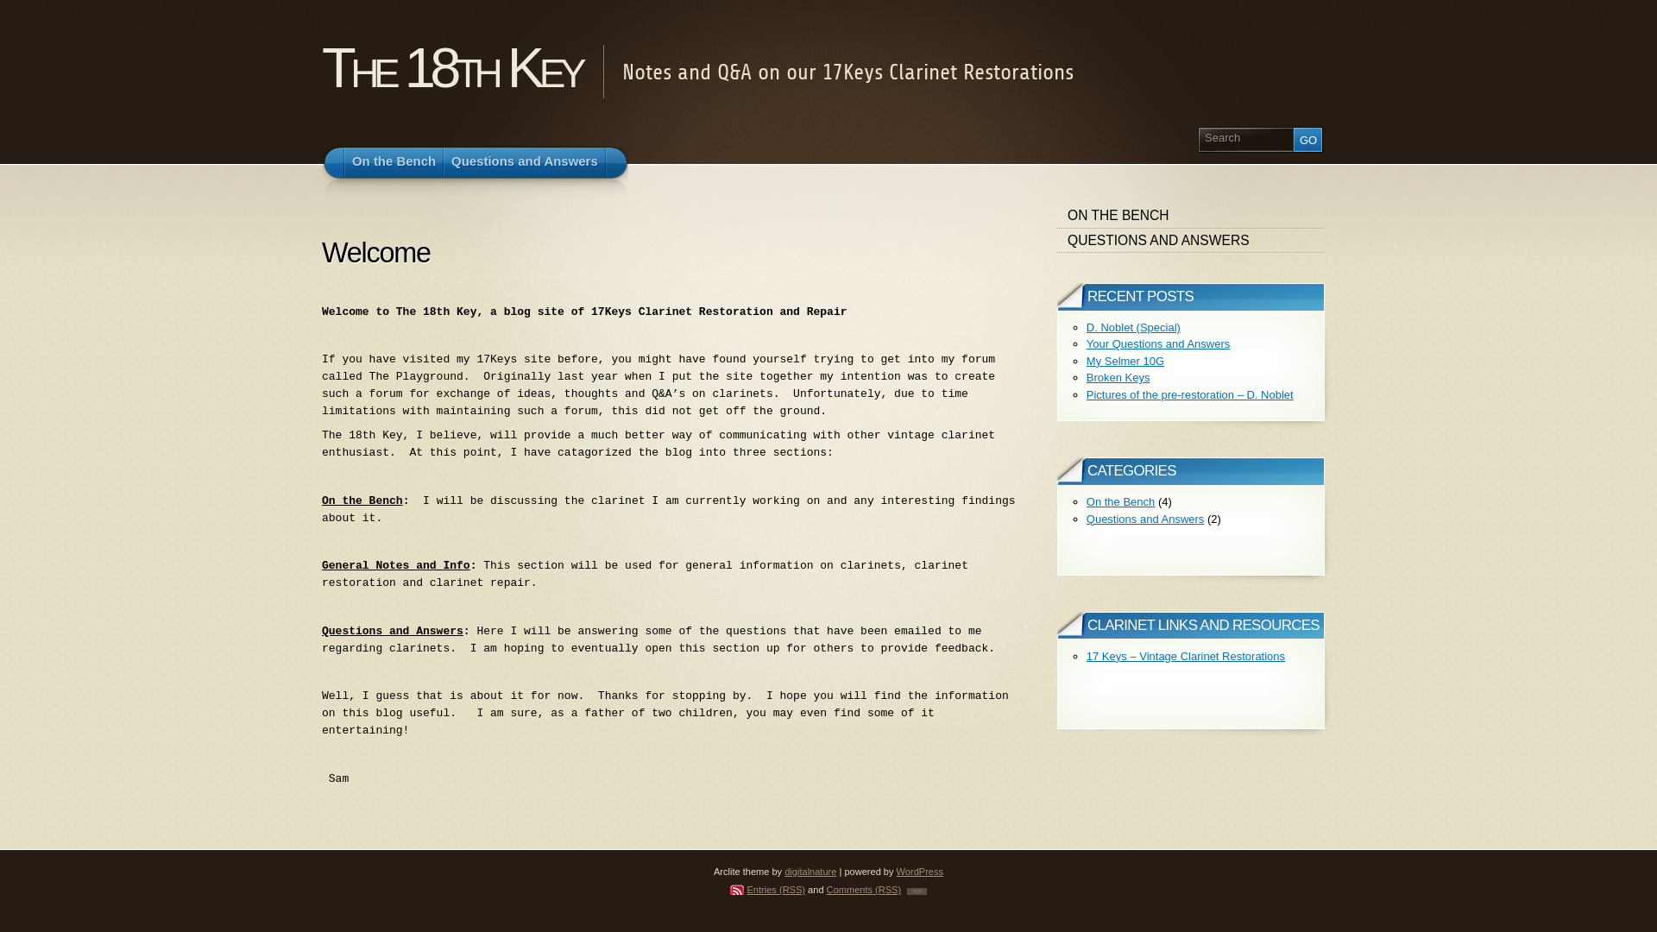 This screenshot has width=1657, height=932. What do you see at coordinates (810, 872) in the screenshot?
I see `digitalnature` at bounding box center [810, 872].